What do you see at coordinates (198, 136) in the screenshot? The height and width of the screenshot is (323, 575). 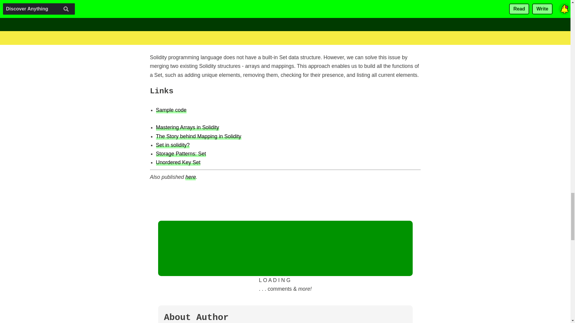 I see `The Story behind Mapping in Solidity` at bounding box center [198, 136].